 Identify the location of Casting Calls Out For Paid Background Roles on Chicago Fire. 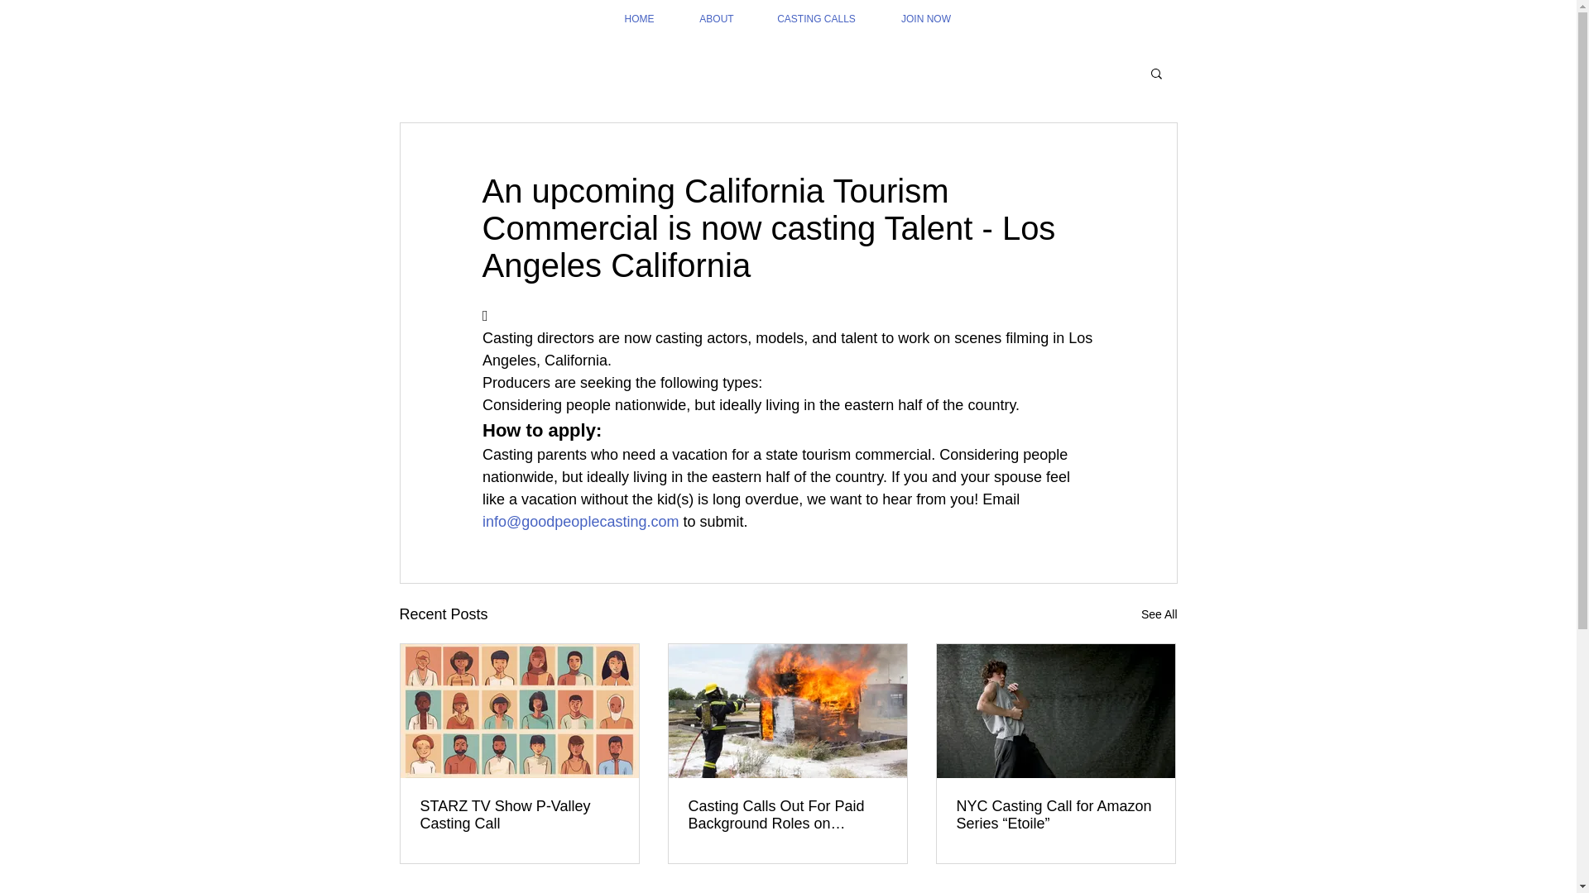
(787, 815).